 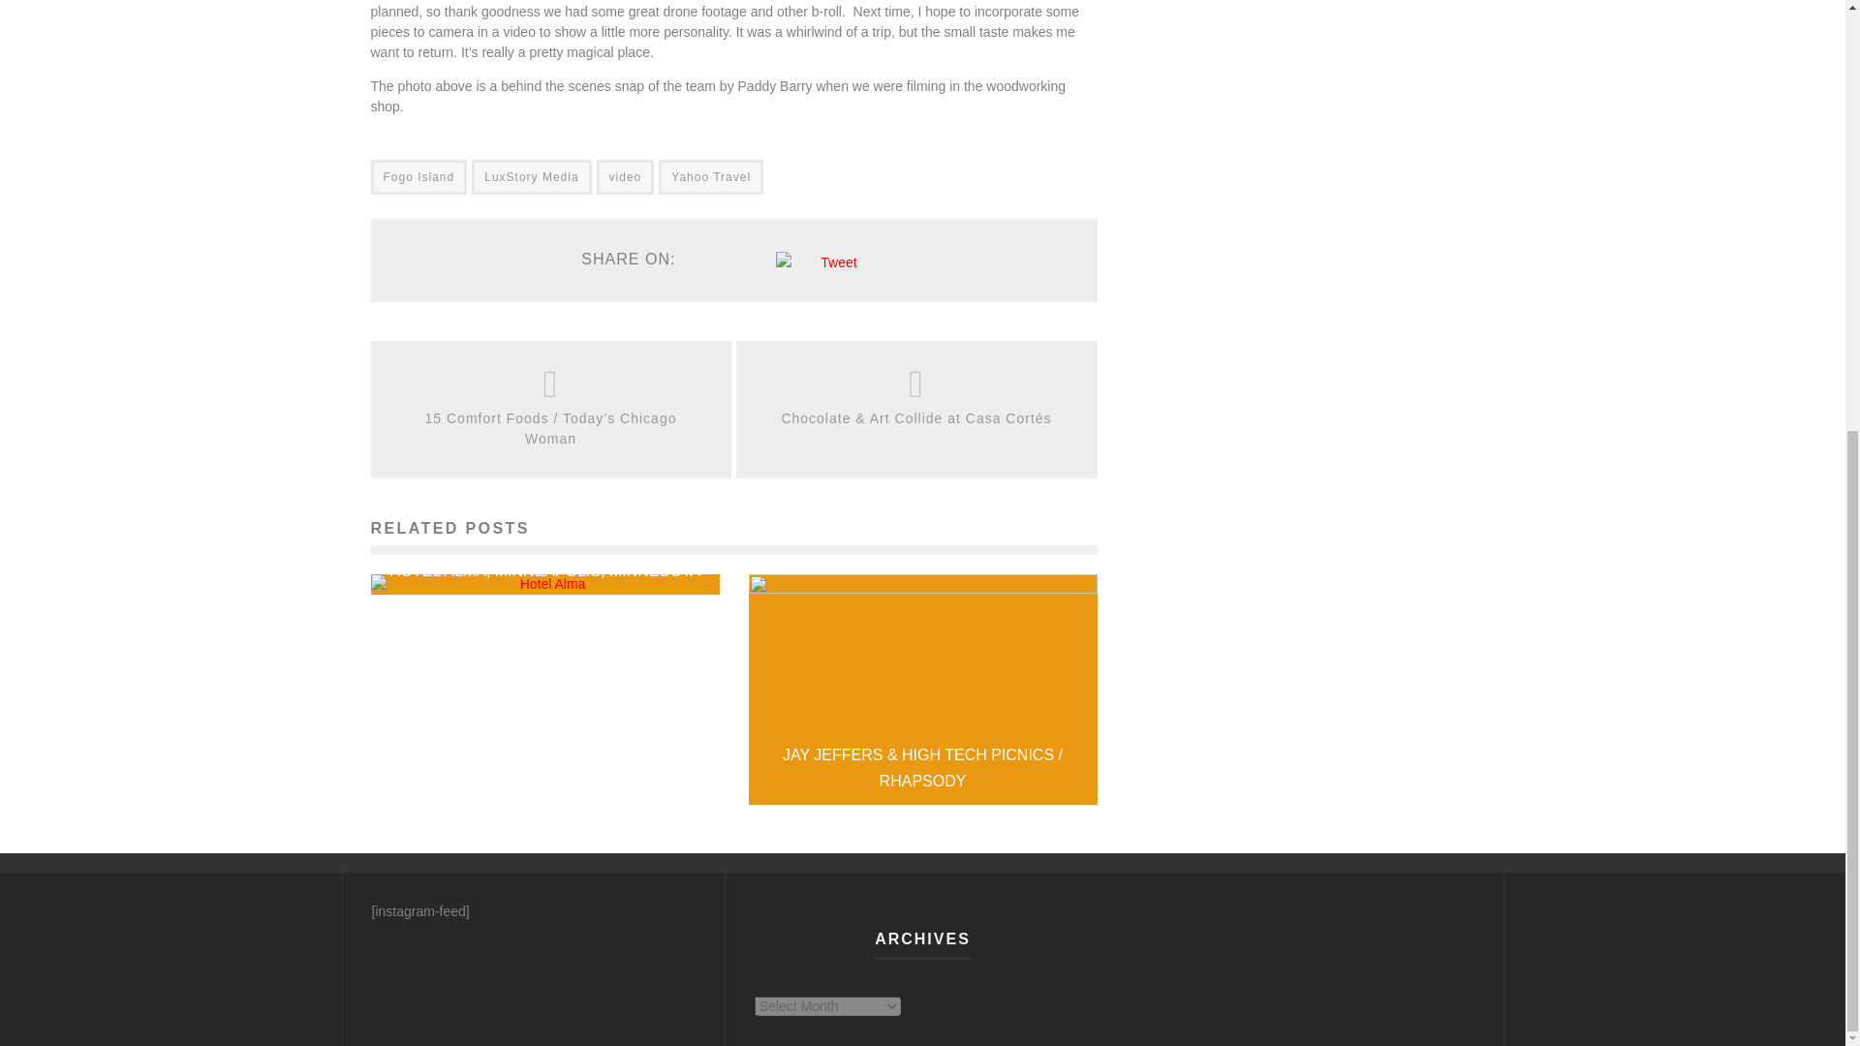 I want to click on HOTEL ALMA, MINNEAPOLIS, MINNESOTA, so click(x=544, y=571).